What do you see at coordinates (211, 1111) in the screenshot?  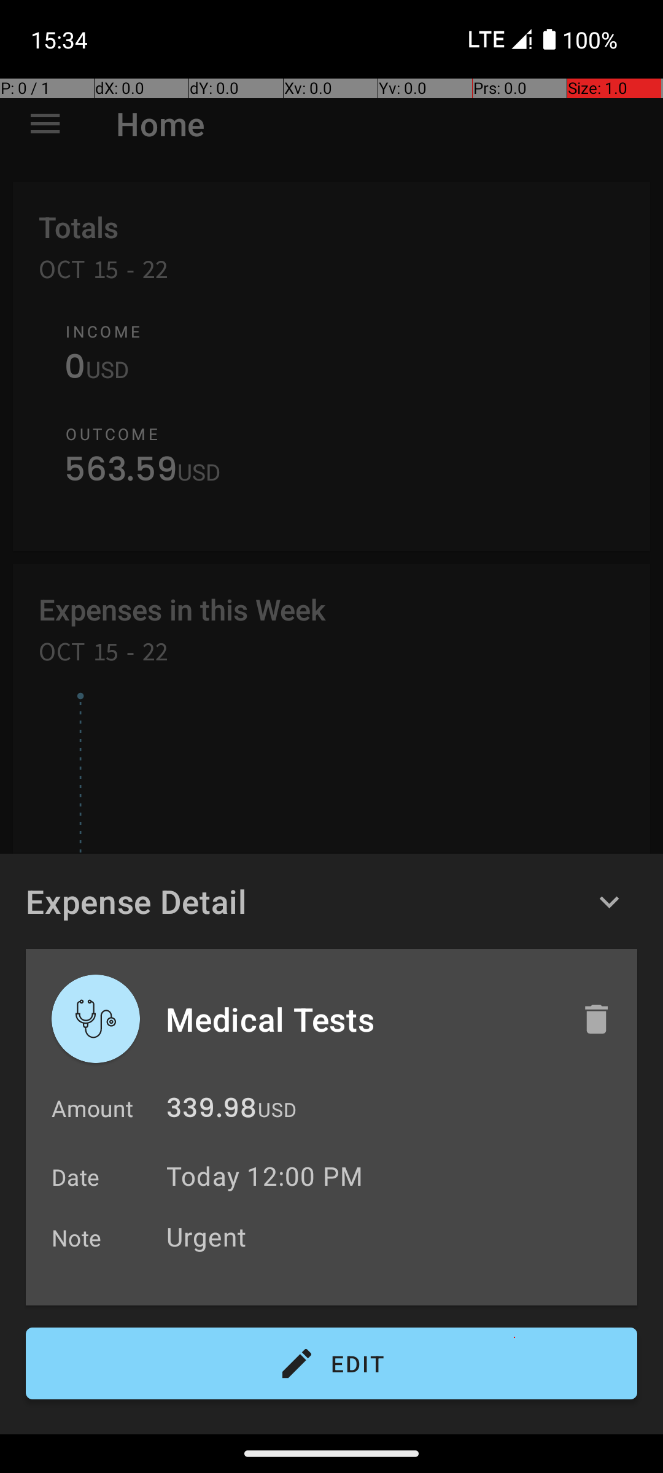 I see `339.98` at bounding box center [211, 1111].